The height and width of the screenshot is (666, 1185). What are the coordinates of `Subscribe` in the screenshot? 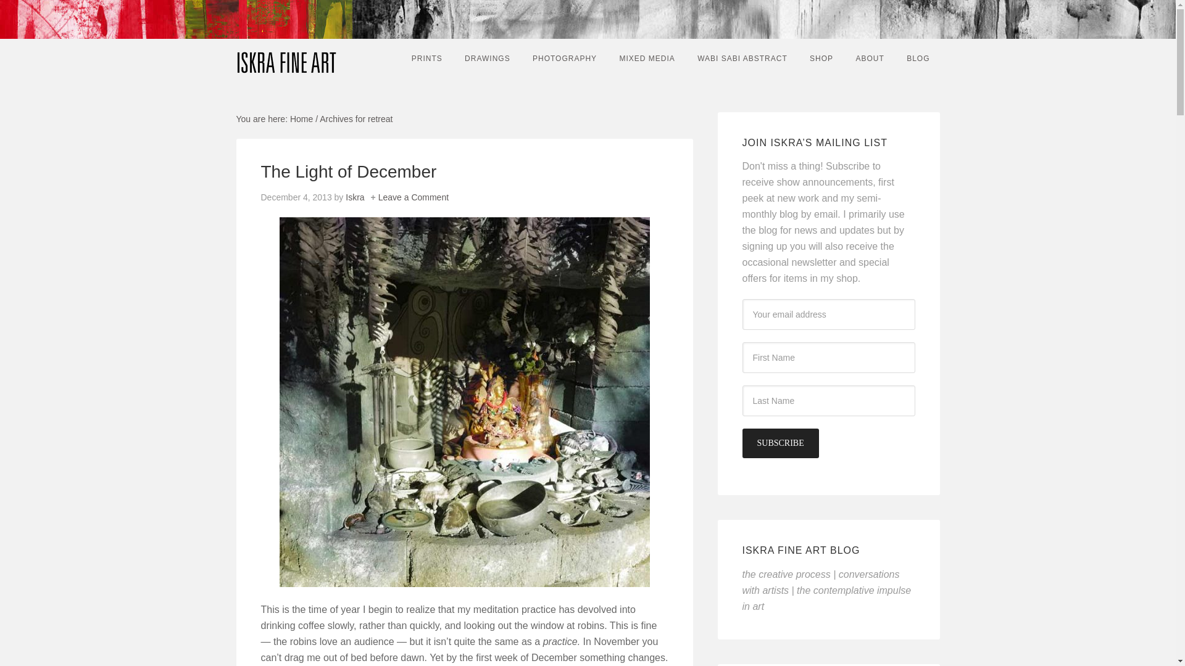 It's located at (780, 443).